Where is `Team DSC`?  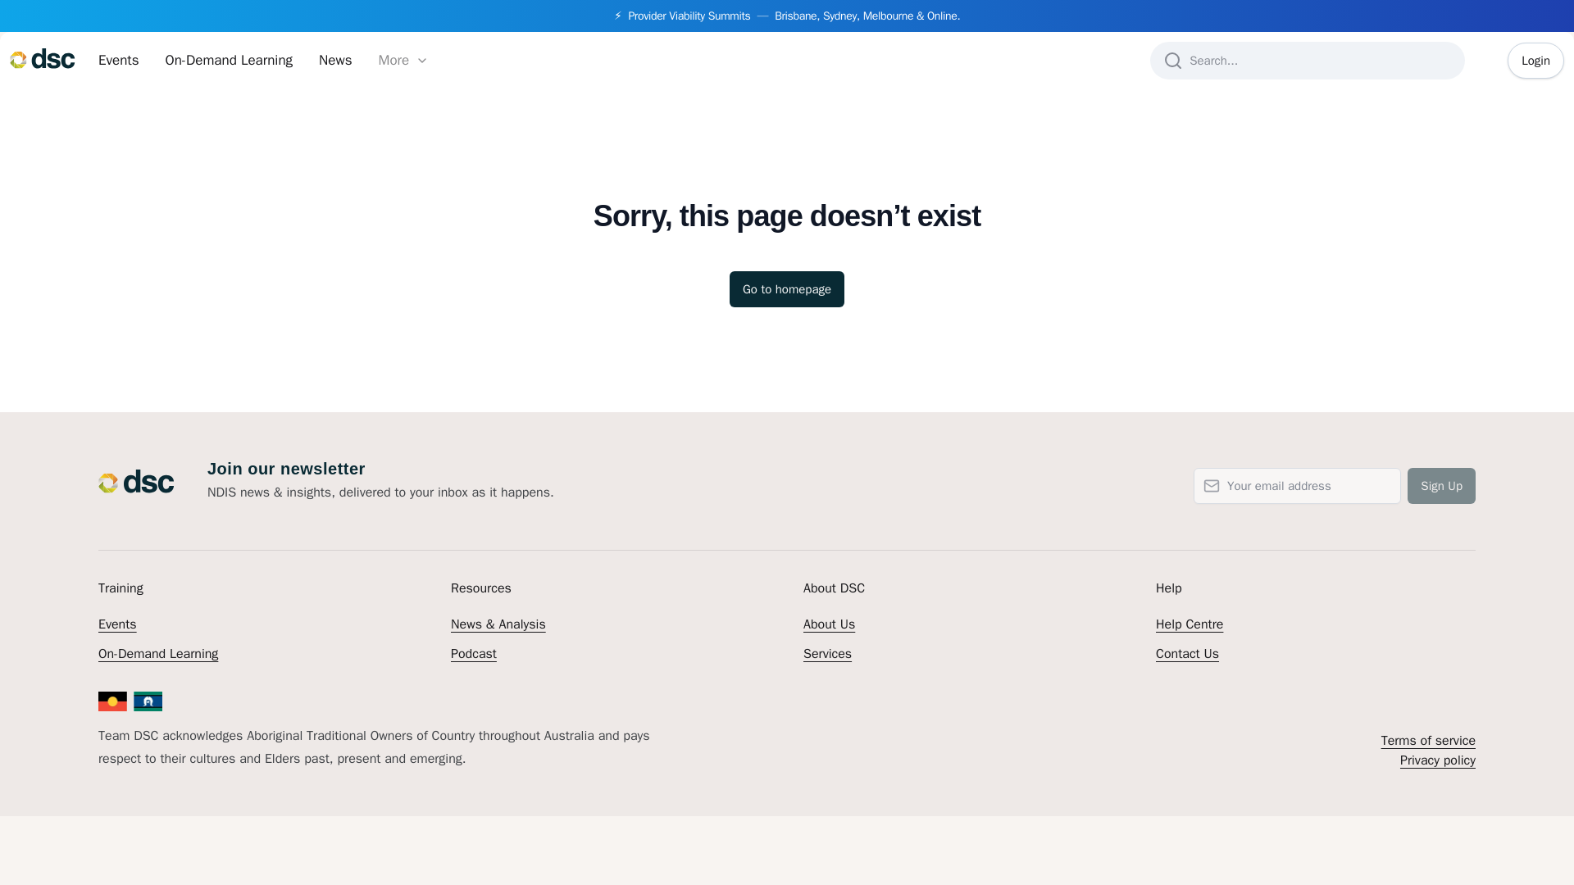
Team DSC is located at coordinates (43, 61).